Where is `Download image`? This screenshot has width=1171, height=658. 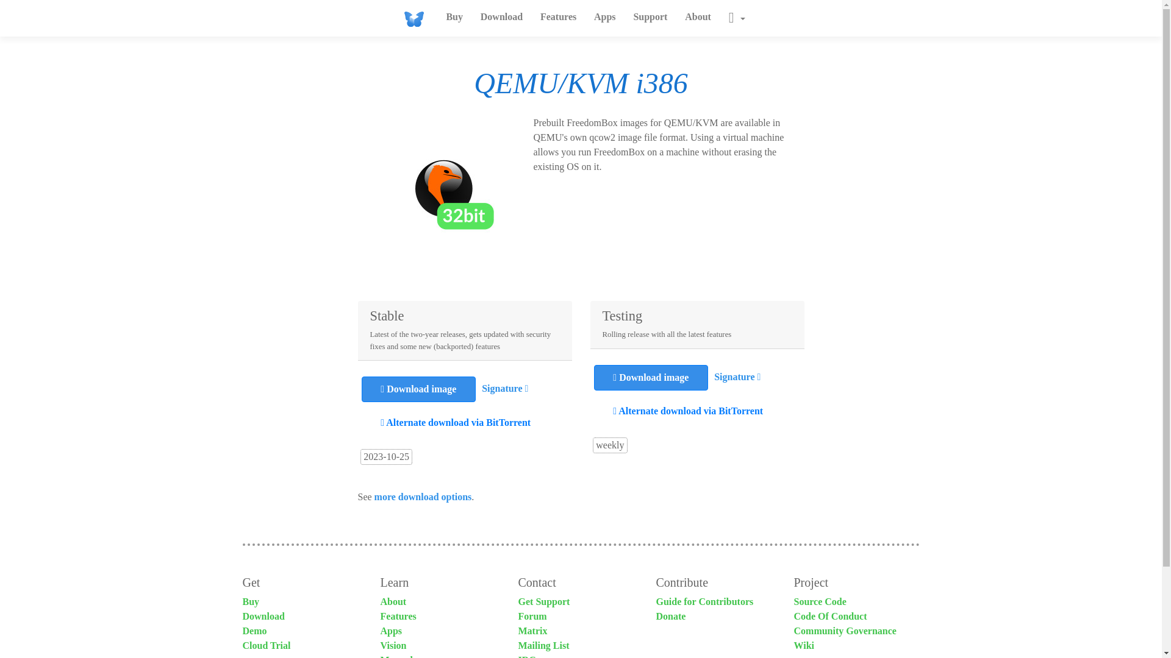 Download image is located at coordinates (651, 378).